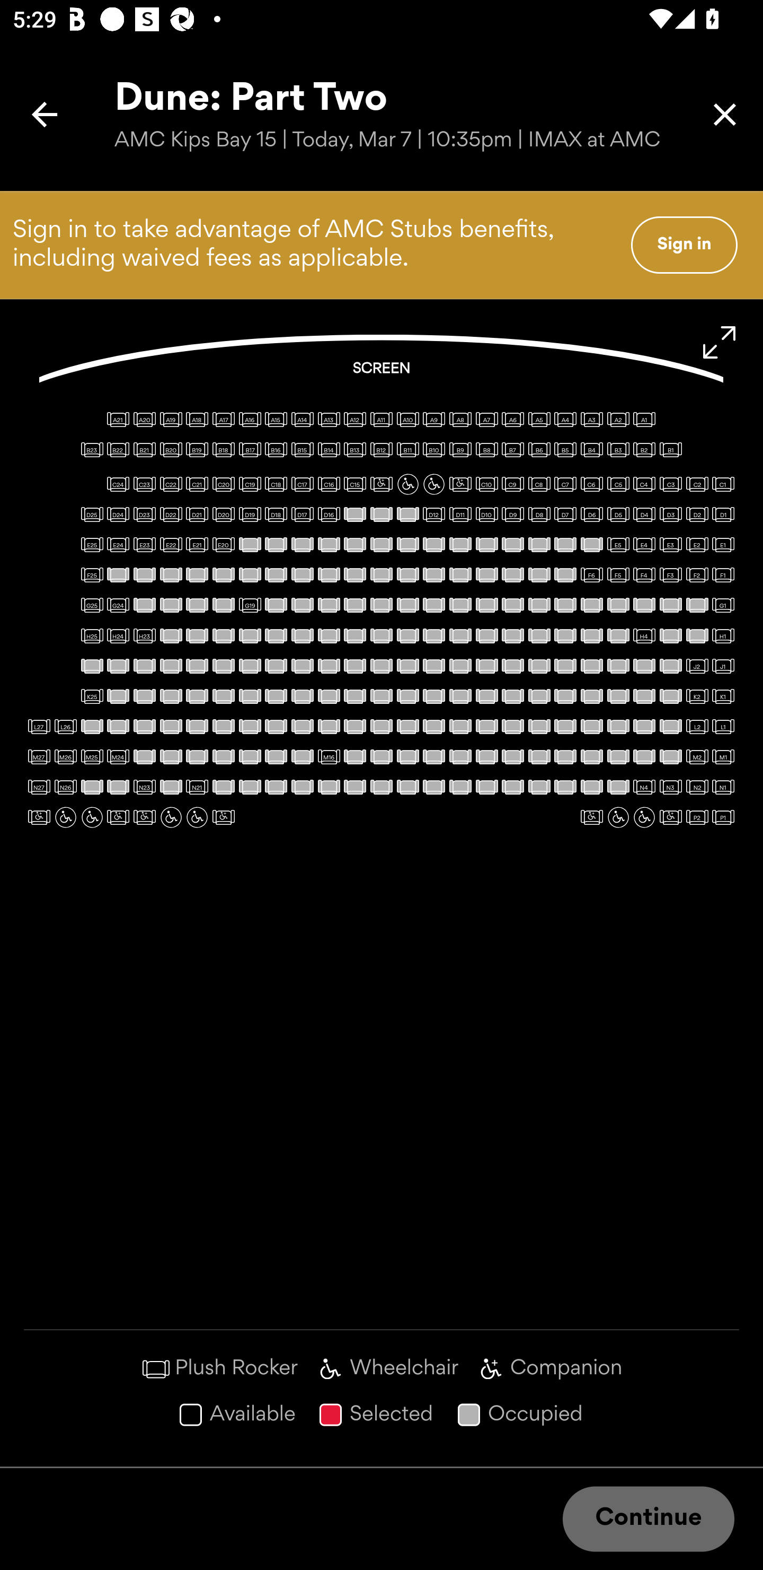  I want to click on F5, Regular seat, available, so click(618, 575).